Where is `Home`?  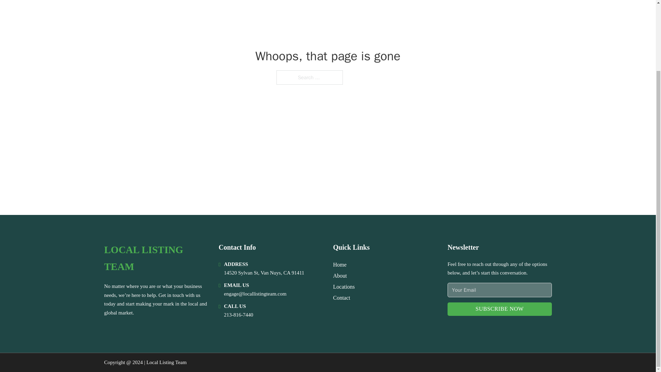
Home is located at coordinates (339, 265).